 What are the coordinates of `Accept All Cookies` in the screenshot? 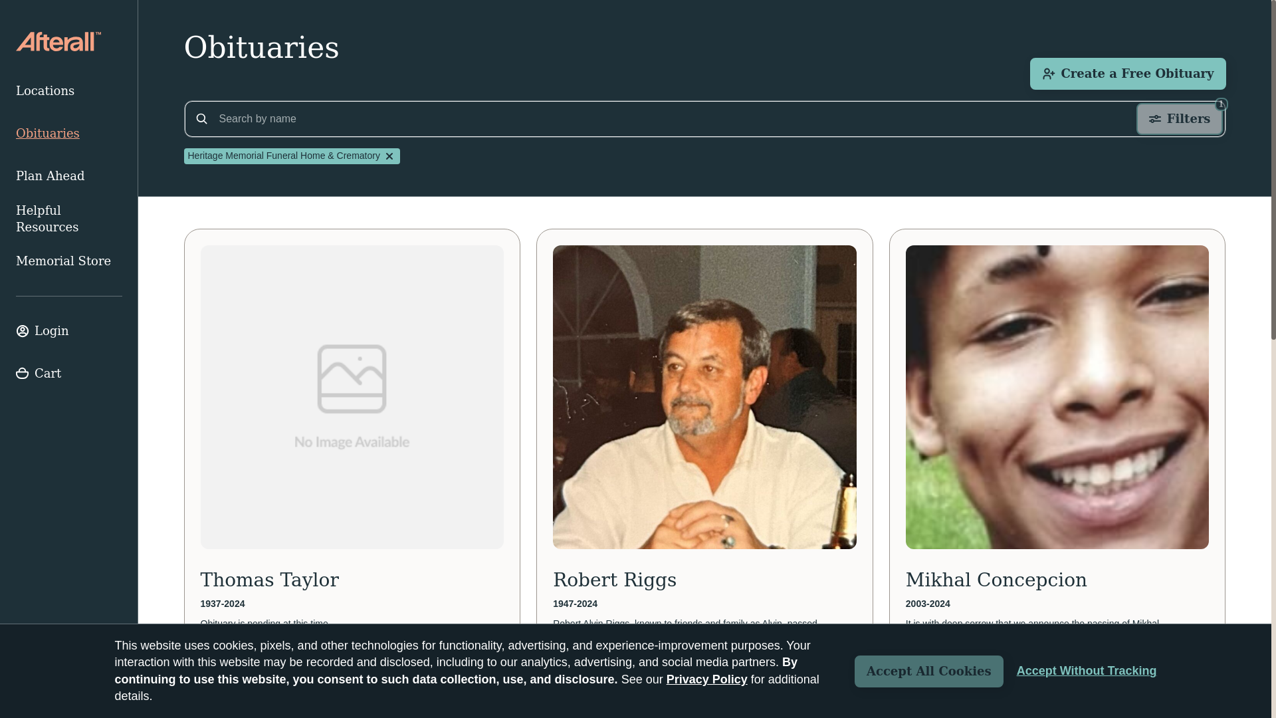 It's located at (929, 671).